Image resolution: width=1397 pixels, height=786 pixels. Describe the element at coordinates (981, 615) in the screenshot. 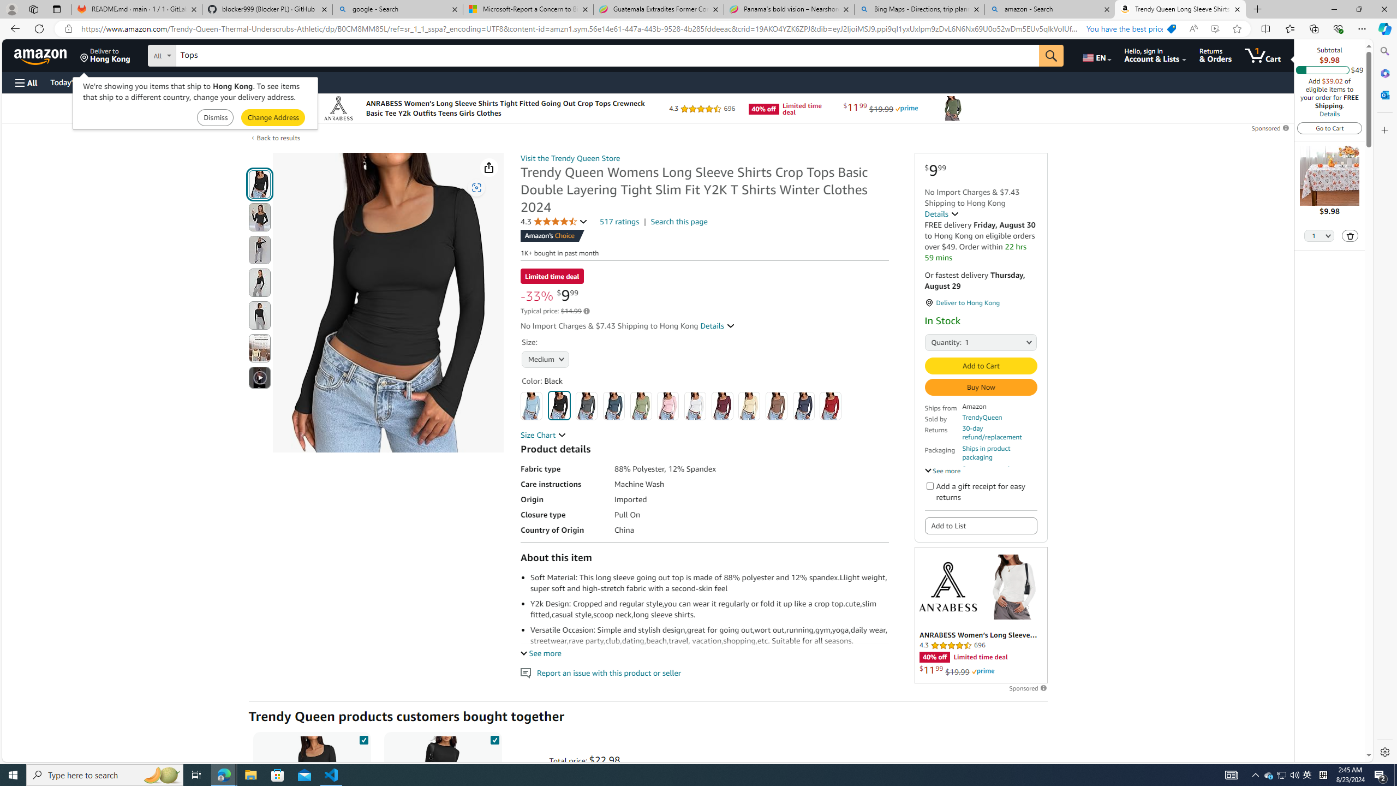

I see `Sponsored ad` at that location.